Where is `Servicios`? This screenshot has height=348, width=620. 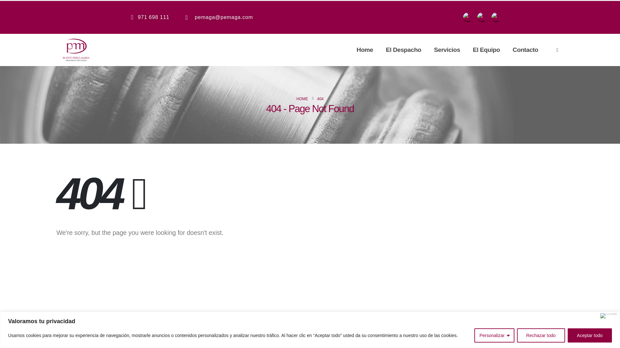 Servicios is located at coordinates (447, 50).